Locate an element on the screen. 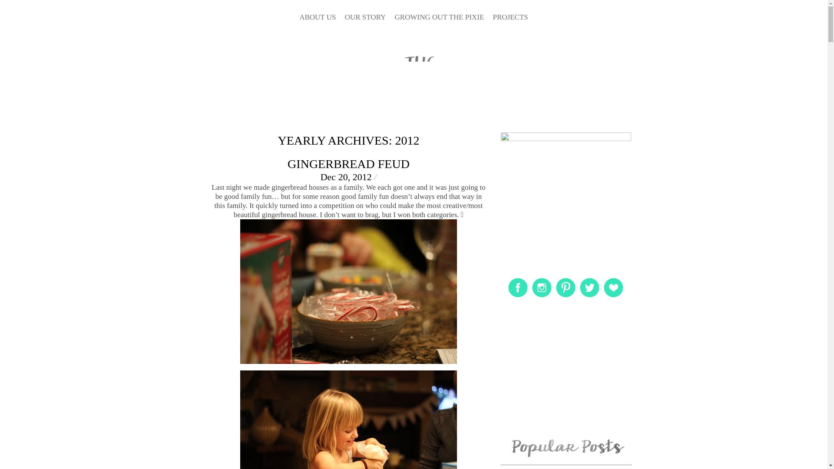 This screenshot has width=834, height=469. Facebook by Kelsey Jaderston, on Flickr is located at coordinates (518, 297).